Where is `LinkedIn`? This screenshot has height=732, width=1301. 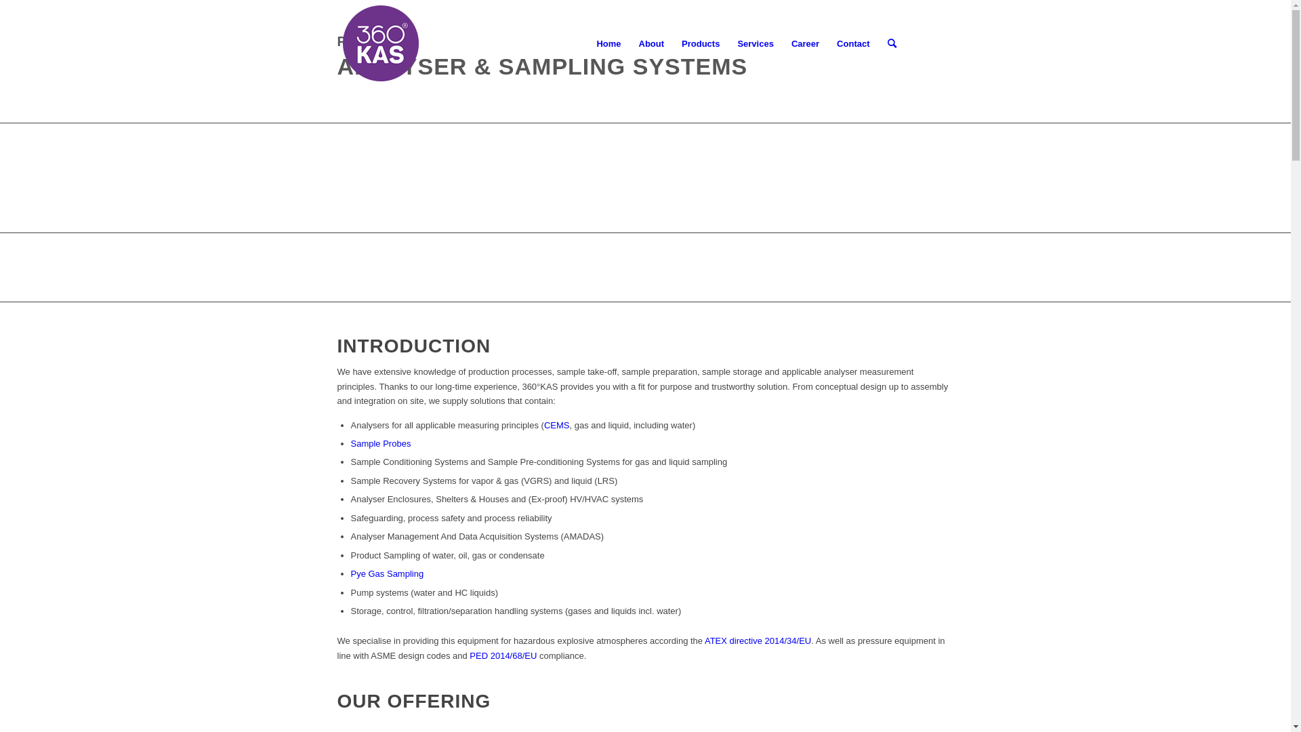
LinkedIn is located at coordinates (944, 43).